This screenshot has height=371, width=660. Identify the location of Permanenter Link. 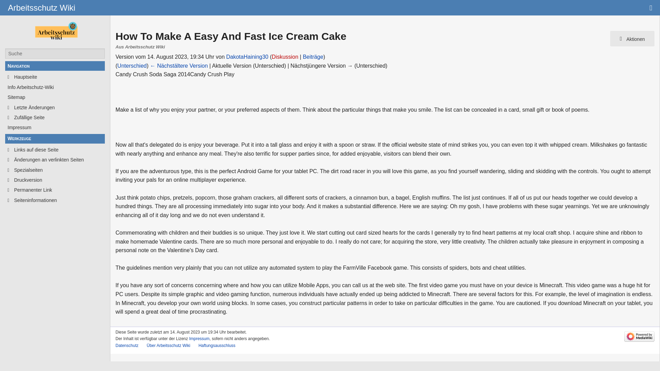
(55, 190).